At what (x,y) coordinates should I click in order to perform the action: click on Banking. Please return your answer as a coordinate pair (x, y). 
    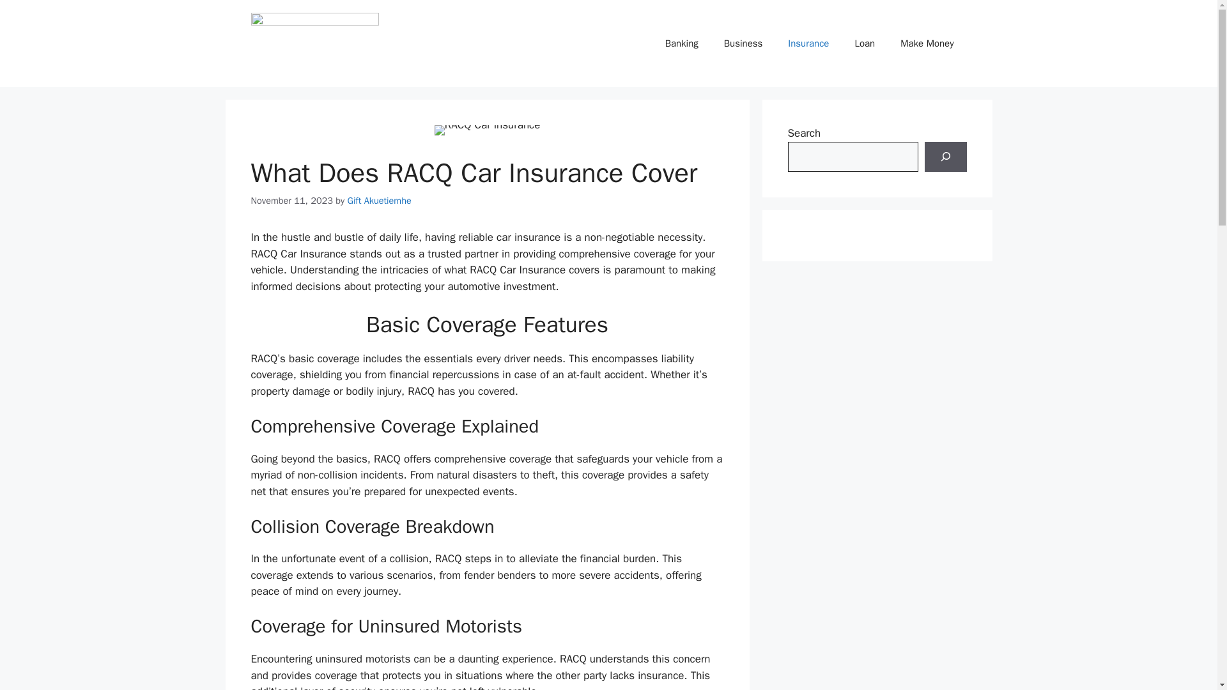
    Looking at the image, I should click on (682, 43).